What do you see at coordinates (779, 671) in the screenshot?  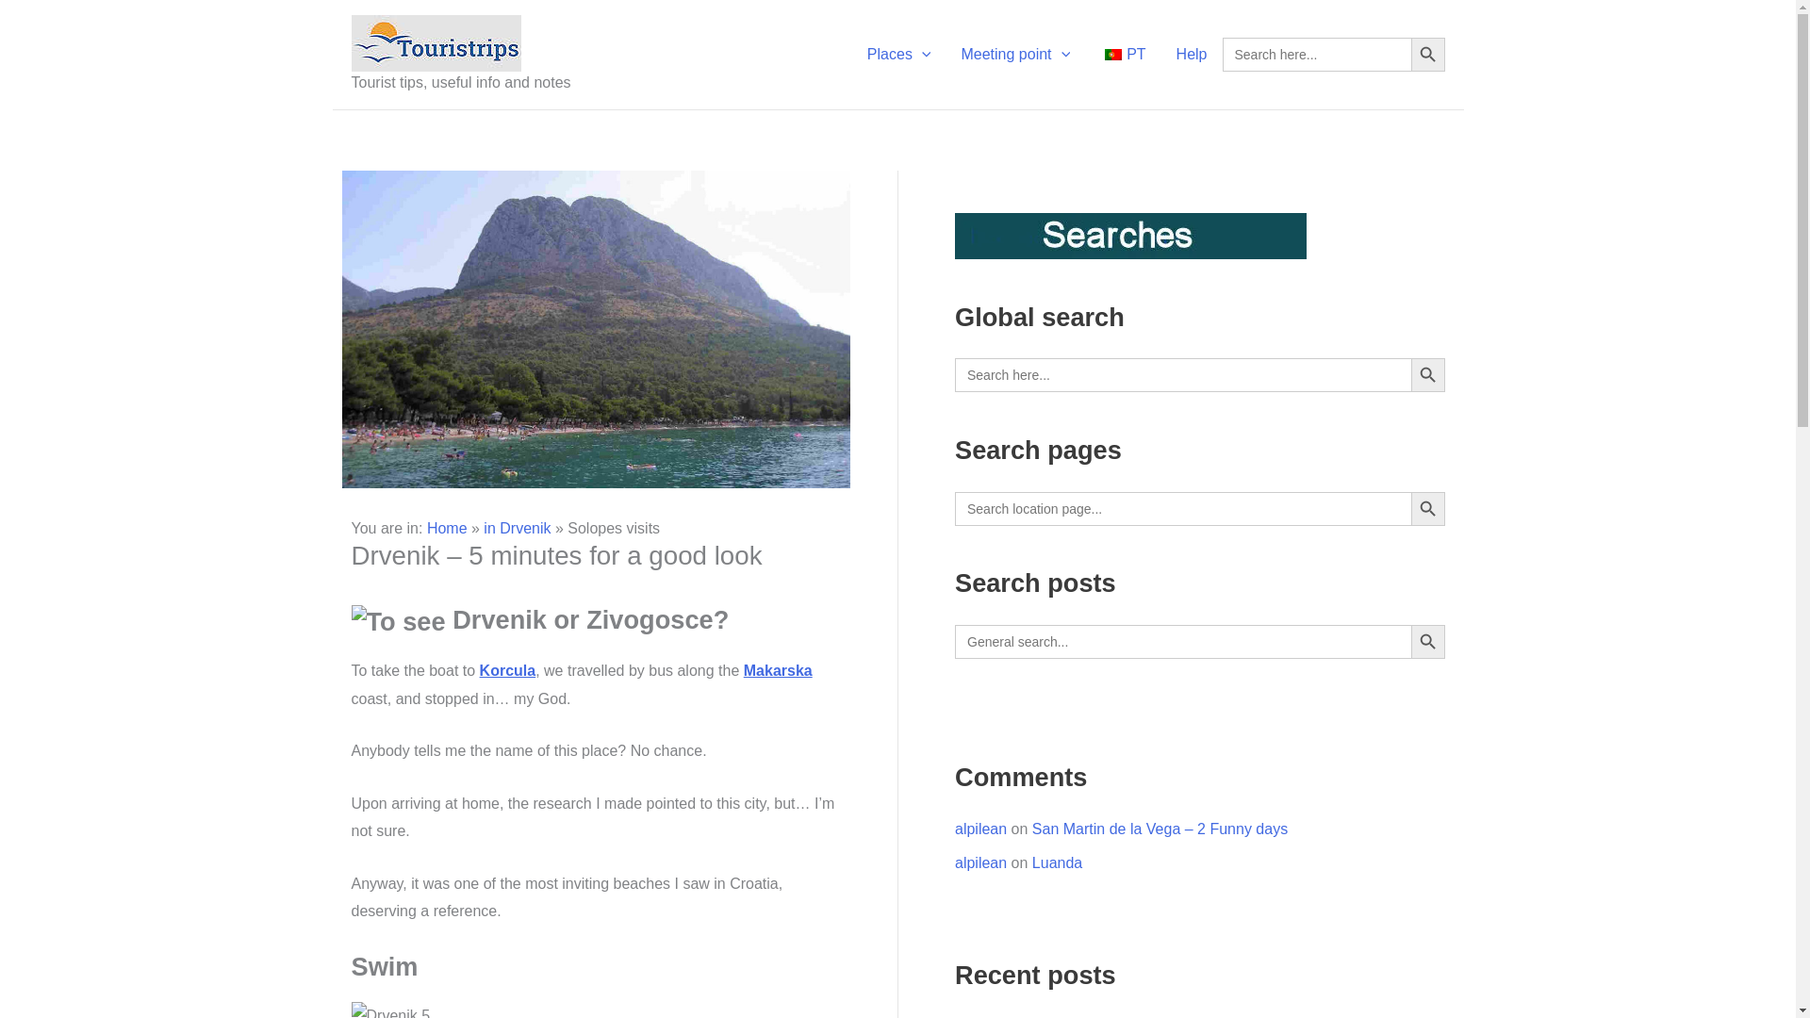 I see `Makarska` at bounding box center [779, 671].